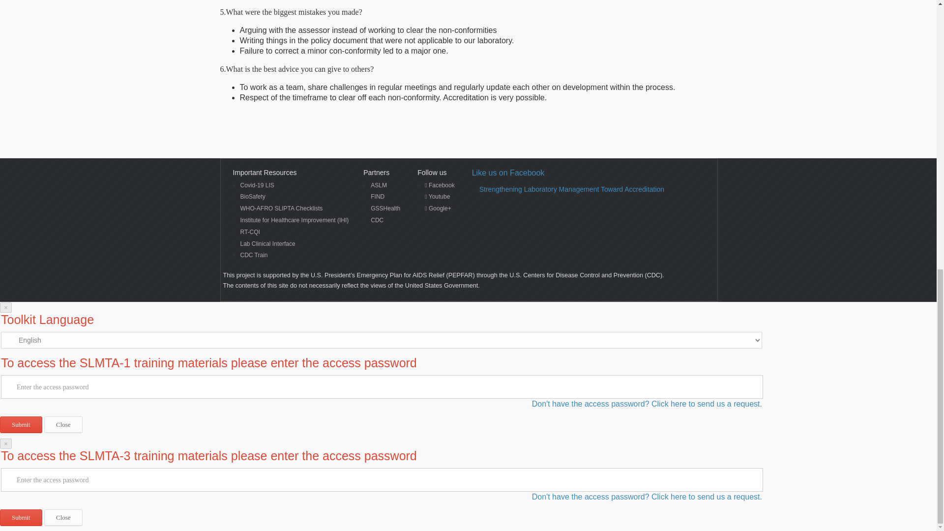 Image resolution: width=944 pixels, height=531 pixels. Describe the element at coordinates (385, 220) in the screenshot. I see `CDC` at that location.